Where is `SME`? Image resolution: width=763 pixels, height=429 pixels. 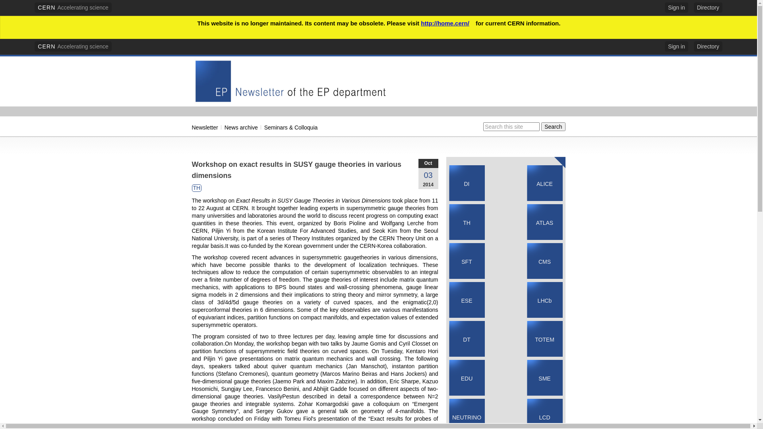 SME is located at coordinates (544, 379).